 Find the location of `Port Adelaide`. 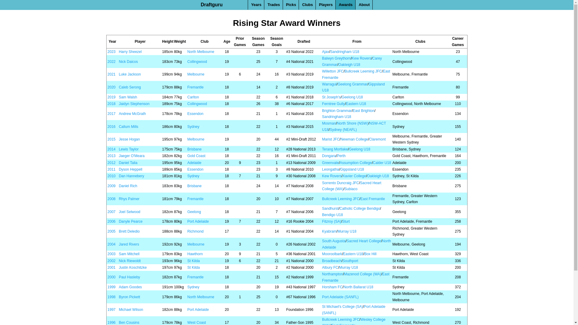

Port Adelaide is located at coordinates (198, 310).